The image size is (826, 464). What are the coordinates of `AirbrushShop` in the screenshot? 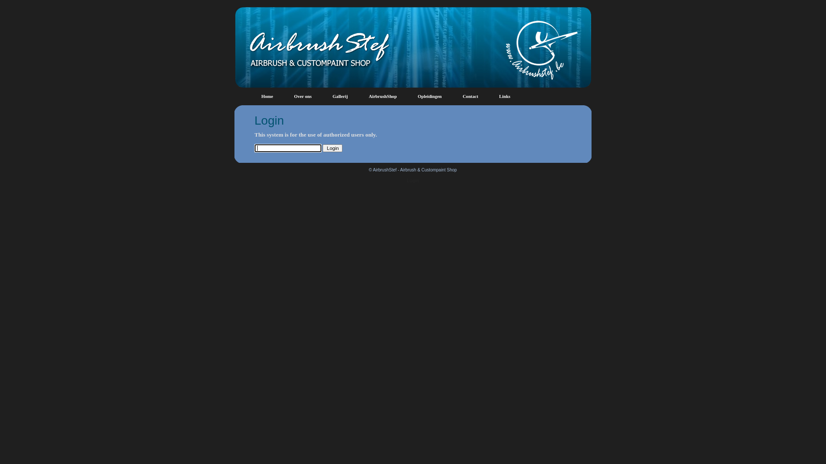 It's located at (383, 96).